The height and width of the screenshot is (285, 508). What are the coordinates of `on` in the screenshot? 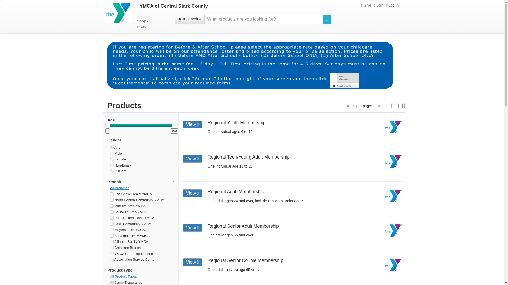 It's located at (112, 199).